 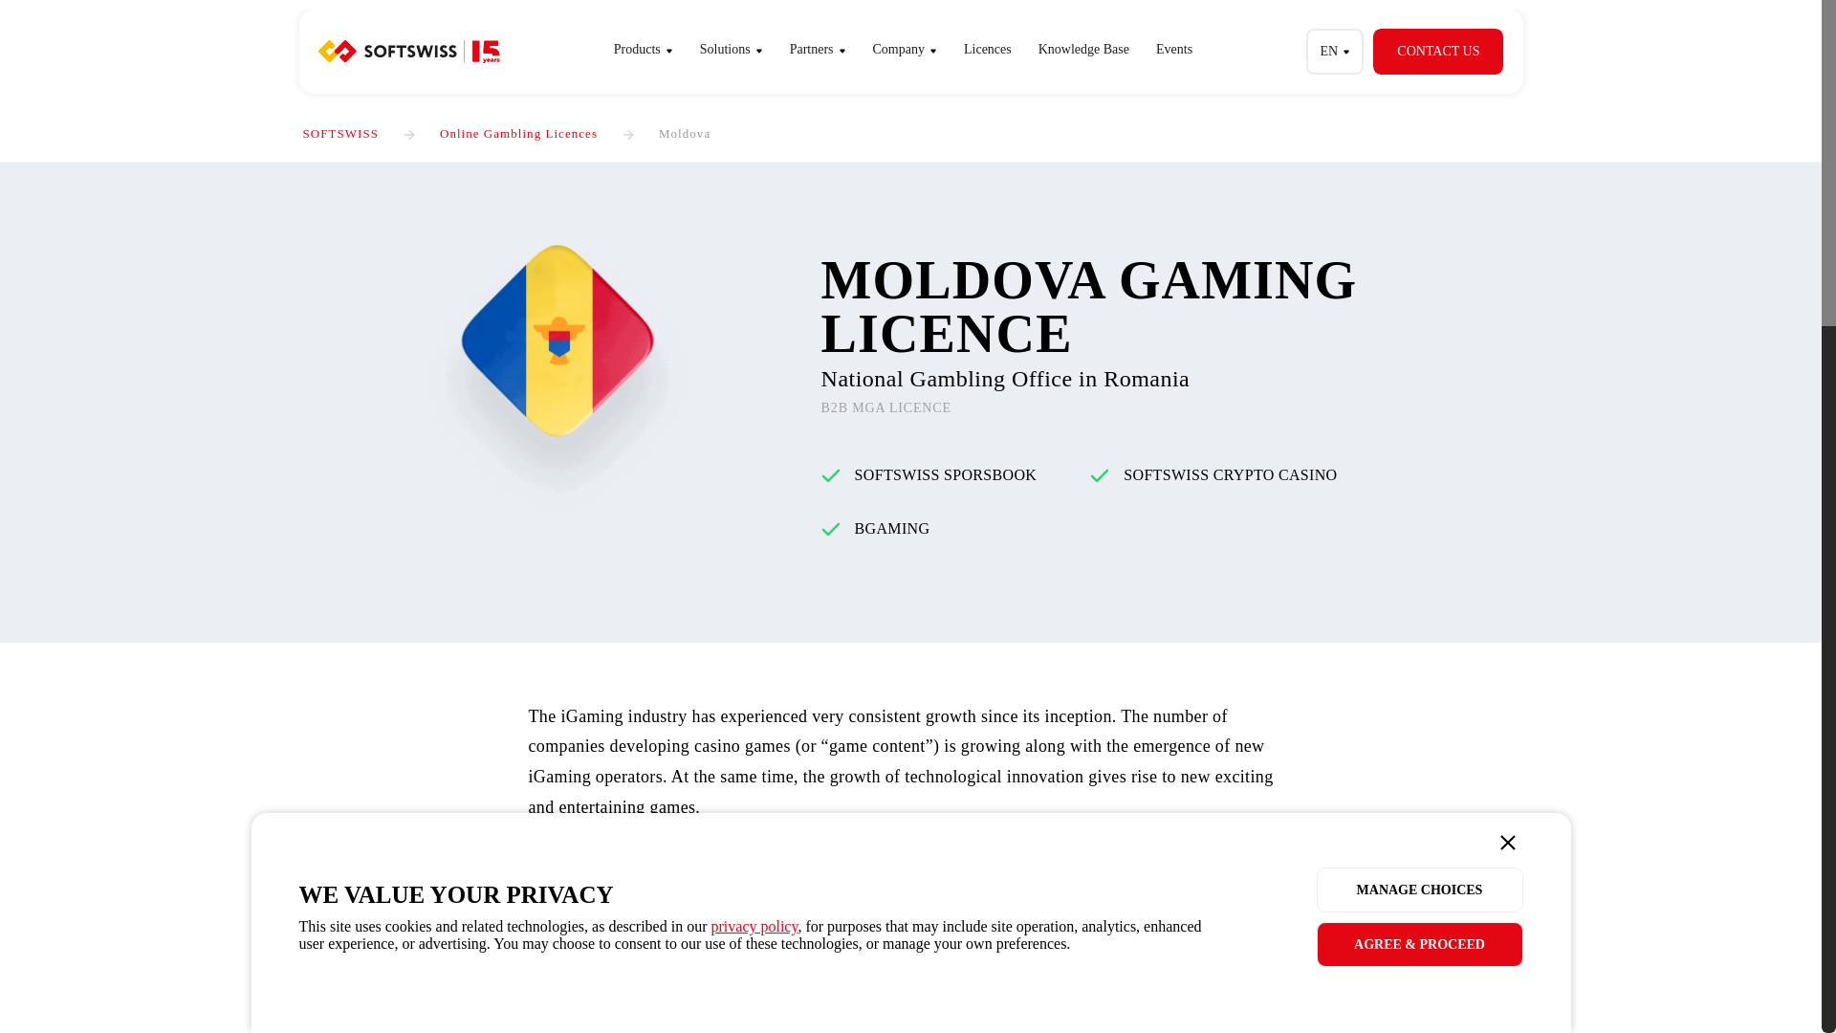 What do you see at coordinates (1438, 52) in the screenshot?
I see `CONTACT US` at bounding box center [1438, 52].